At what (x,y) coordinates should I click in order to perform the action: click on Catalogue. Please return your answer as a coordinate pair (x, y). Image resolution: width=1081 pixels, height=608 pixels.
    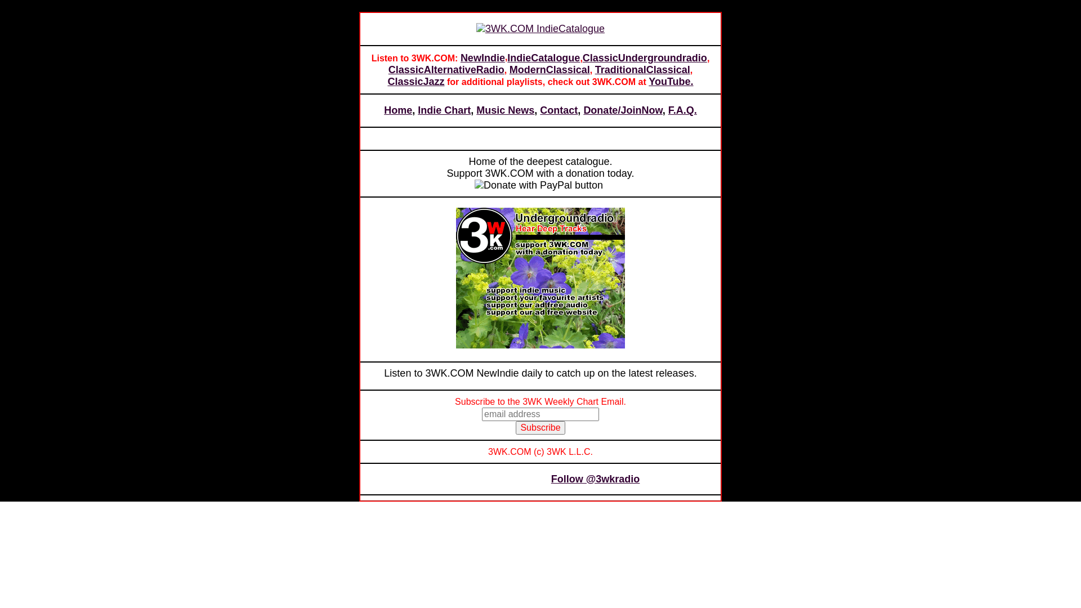
    Looking at the image, I should click on (555, 58).